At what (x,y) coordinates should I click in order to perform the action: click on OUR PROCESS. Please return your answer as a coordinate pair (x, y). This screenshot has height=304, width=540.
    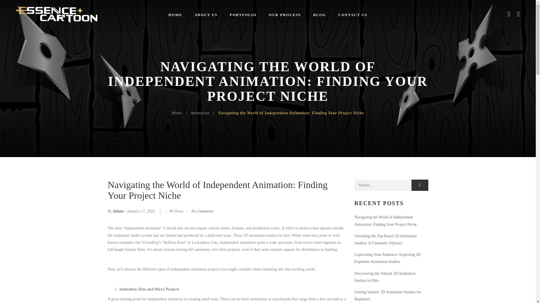
    Looking at the image, I should click on (285, 15).